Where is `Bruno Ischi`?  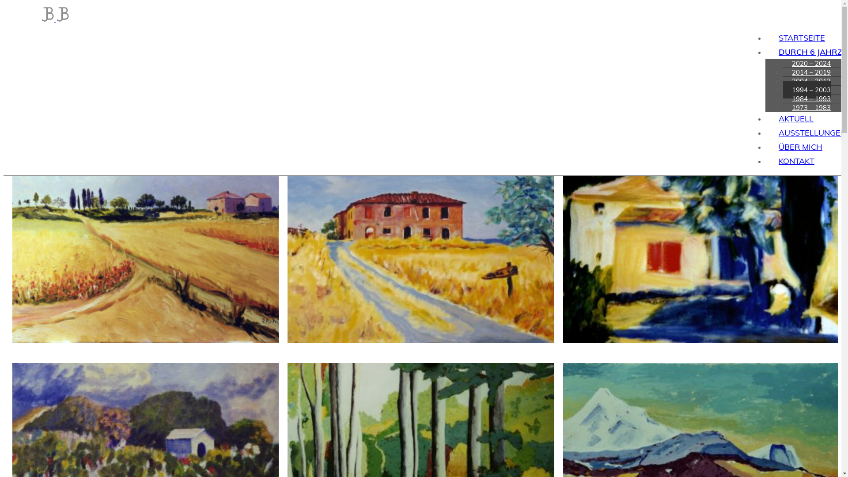
Bruno Ischi is located at coordinates (48, 11).